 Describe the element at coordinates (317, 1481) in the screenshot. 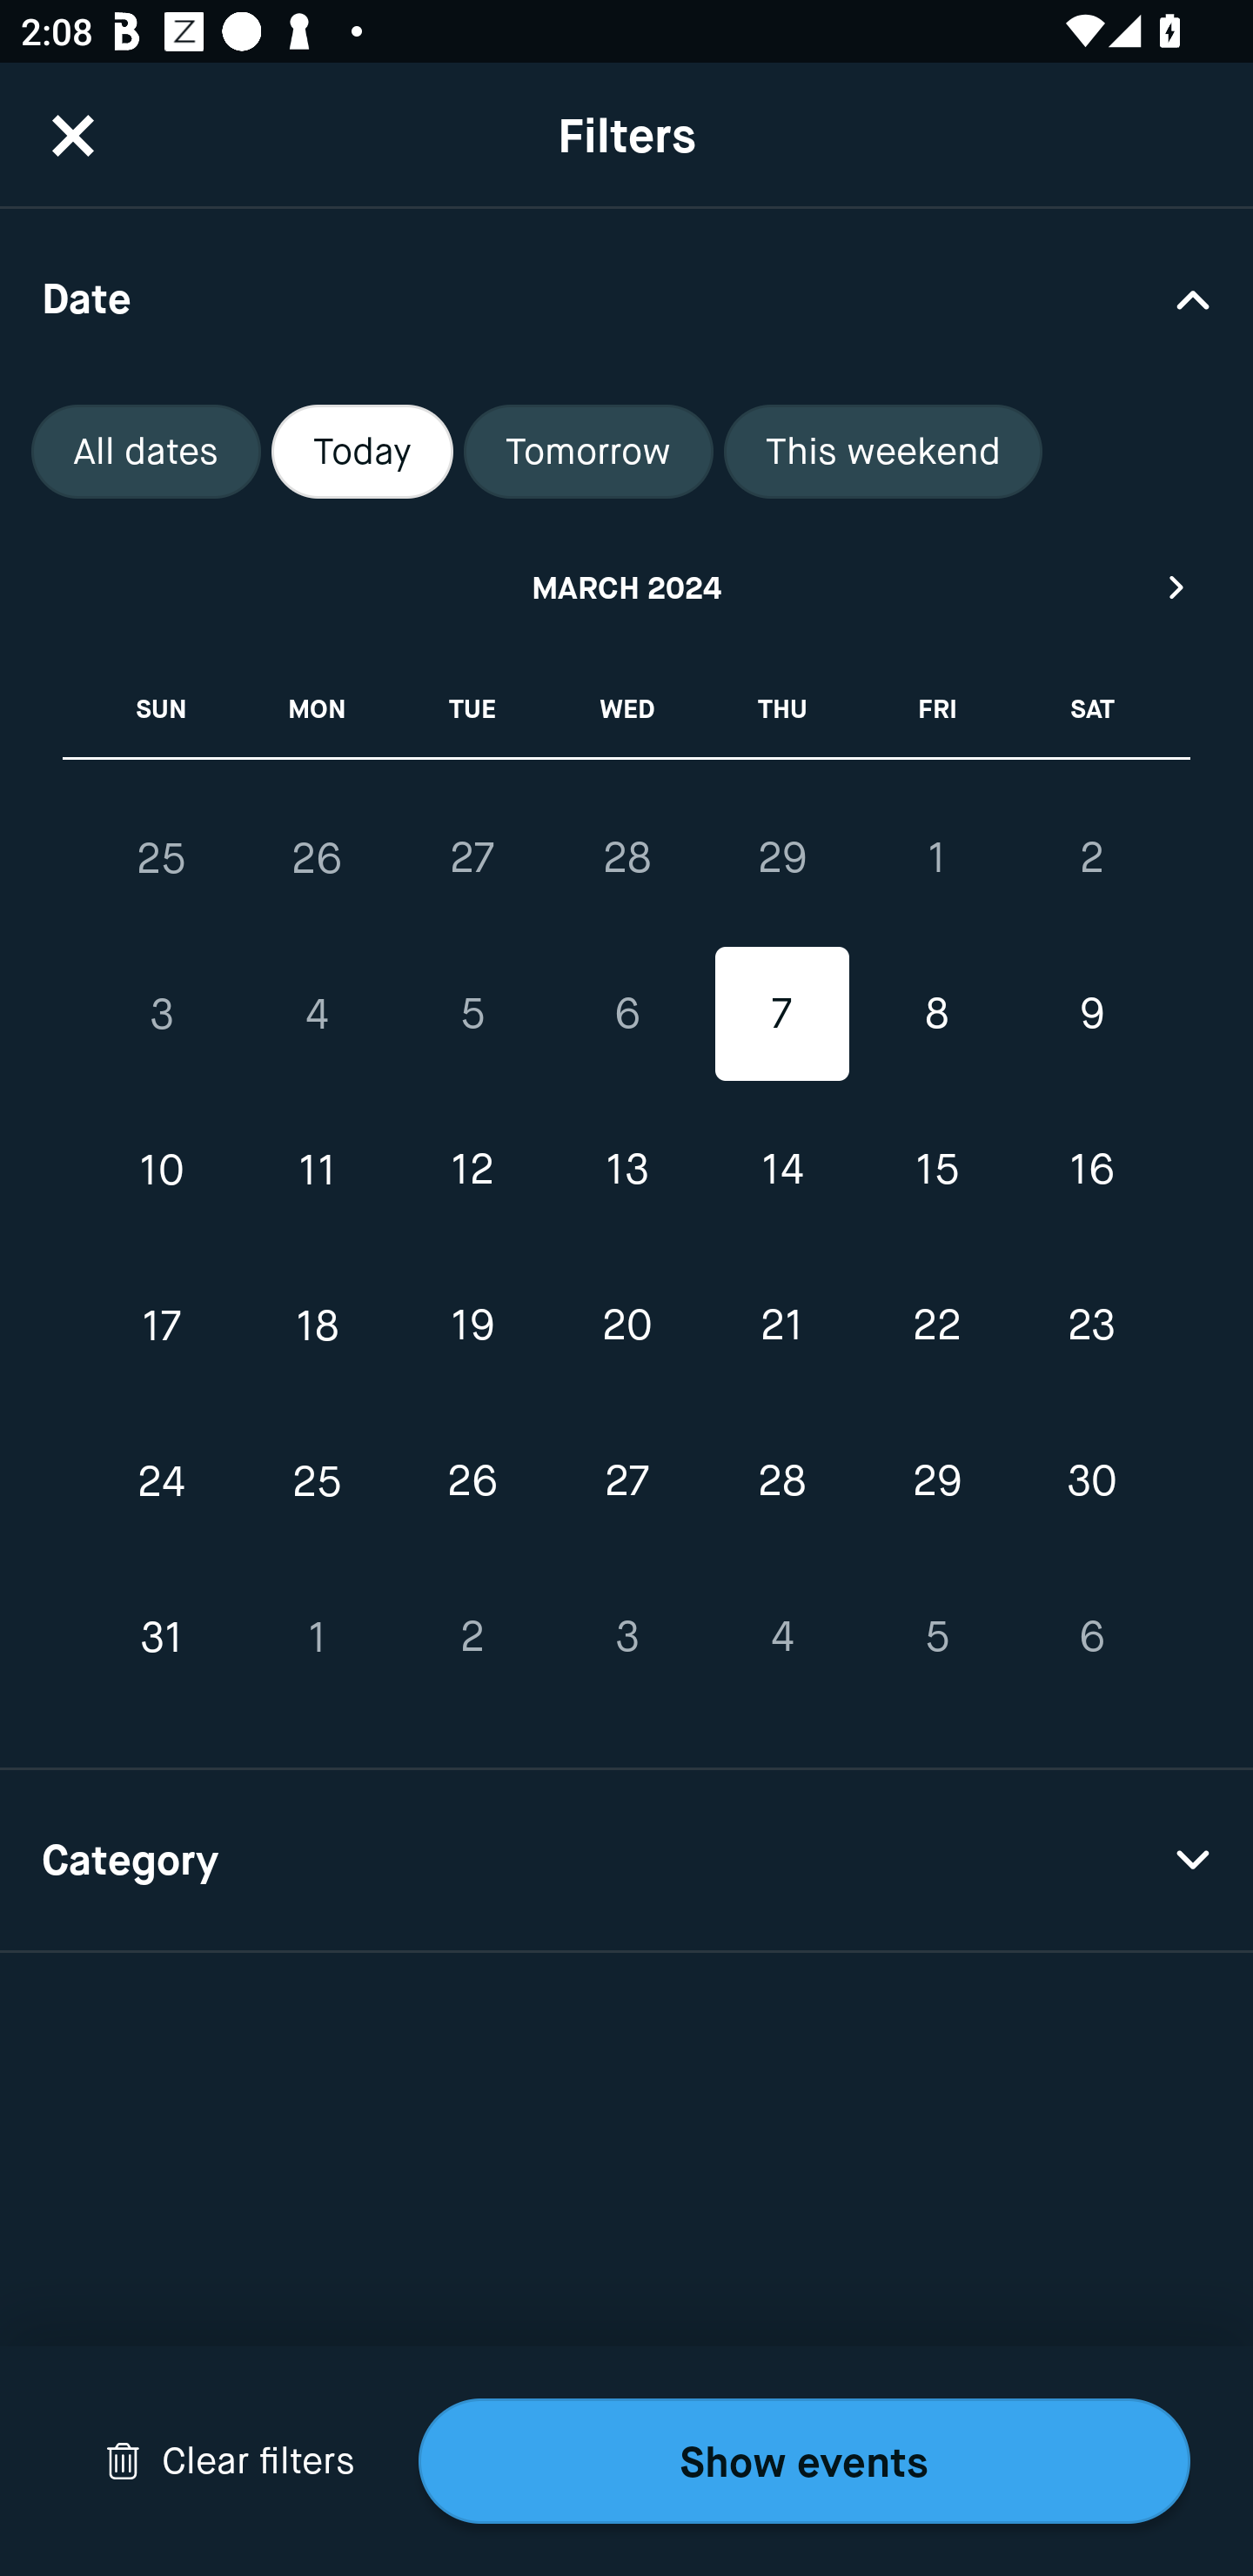

I see `25` at that location.